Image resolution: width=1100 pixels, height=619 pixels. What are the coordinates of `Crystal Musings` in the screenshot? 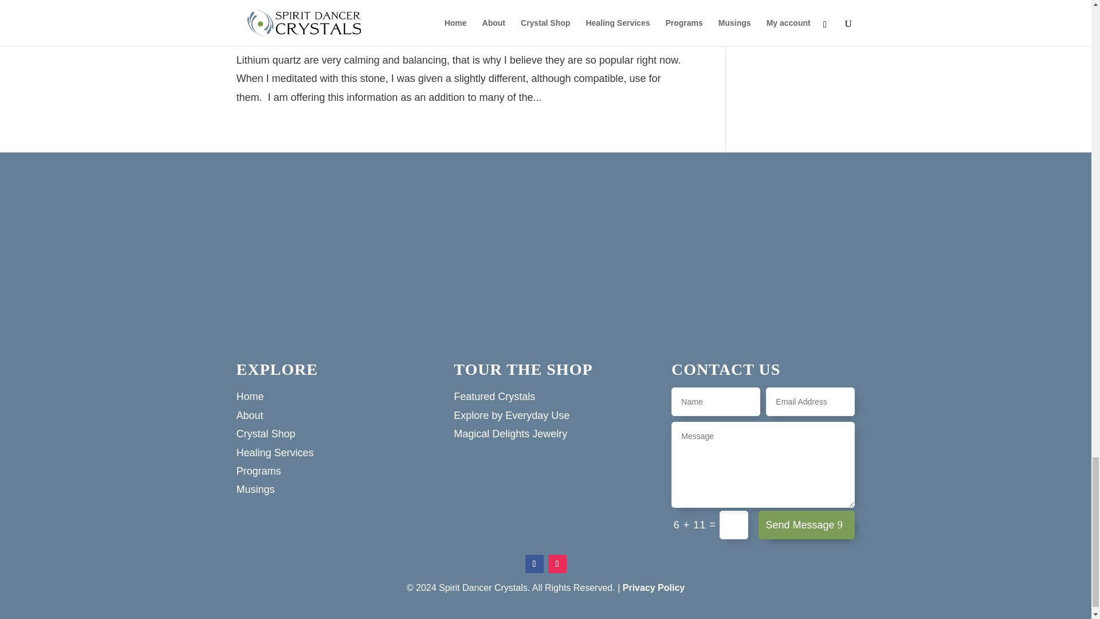 It's located at (376, 30).